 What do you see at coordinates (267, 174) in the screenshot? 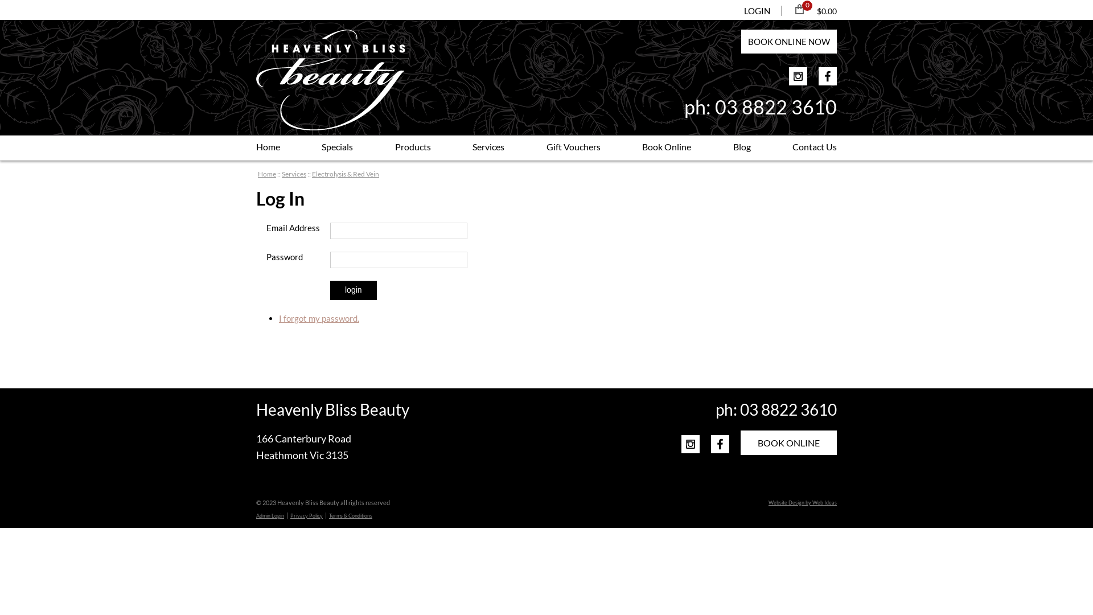
I see `Home` at bounding box center [267, 174].